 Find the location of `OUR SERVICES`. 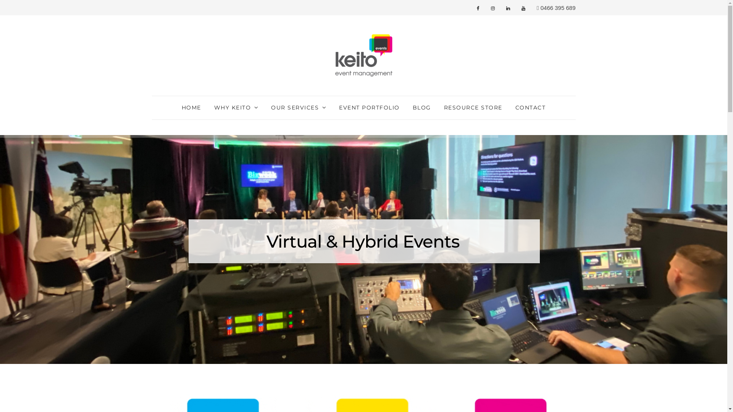

OUR SERVICES is located at coordinates (295, 108).